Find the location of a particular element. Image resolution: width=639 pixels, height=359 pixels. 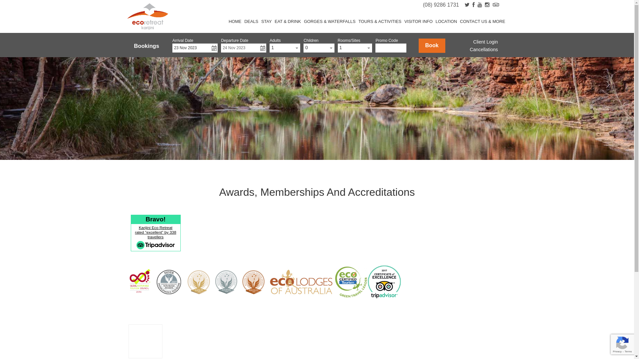

CONTACT US & MORE is located at coordinates (483, 21).